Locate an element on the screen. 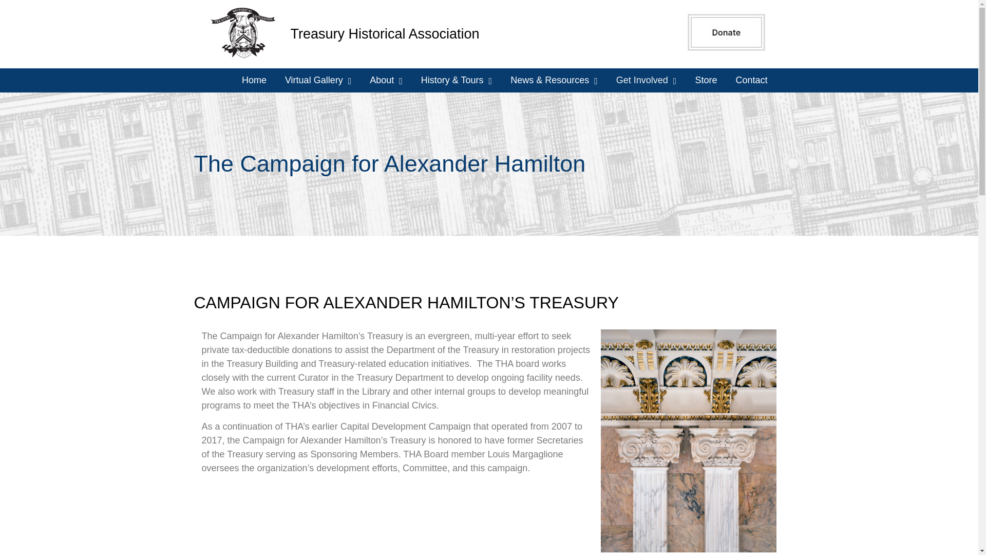 The height and width of the screenshot is (555, 986). Store is located at coordinates (706, 80).